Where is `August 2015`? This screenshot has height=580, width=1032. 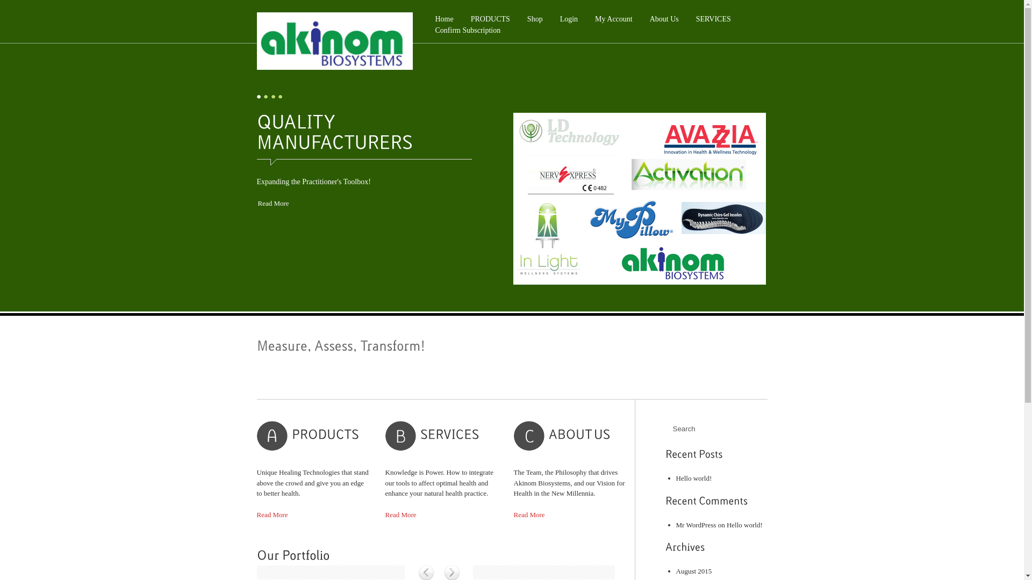 August 2015 is located at coordinates (694, 571).